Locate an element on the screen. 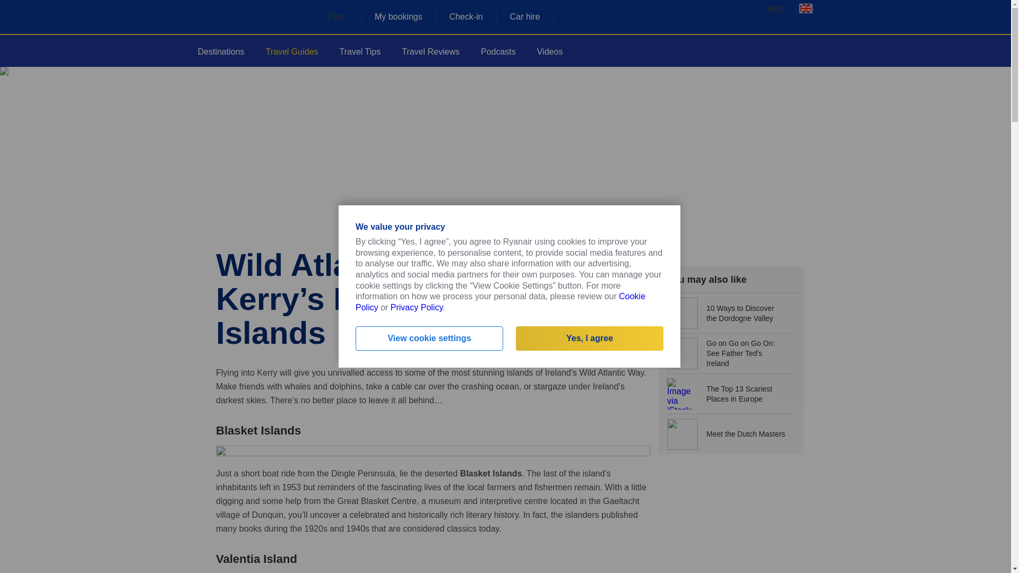 Image resolution: width=1019 pixels, height=573 pixels. The Top 13 Scariest Places in Europe is located at coordinates (731, 394).